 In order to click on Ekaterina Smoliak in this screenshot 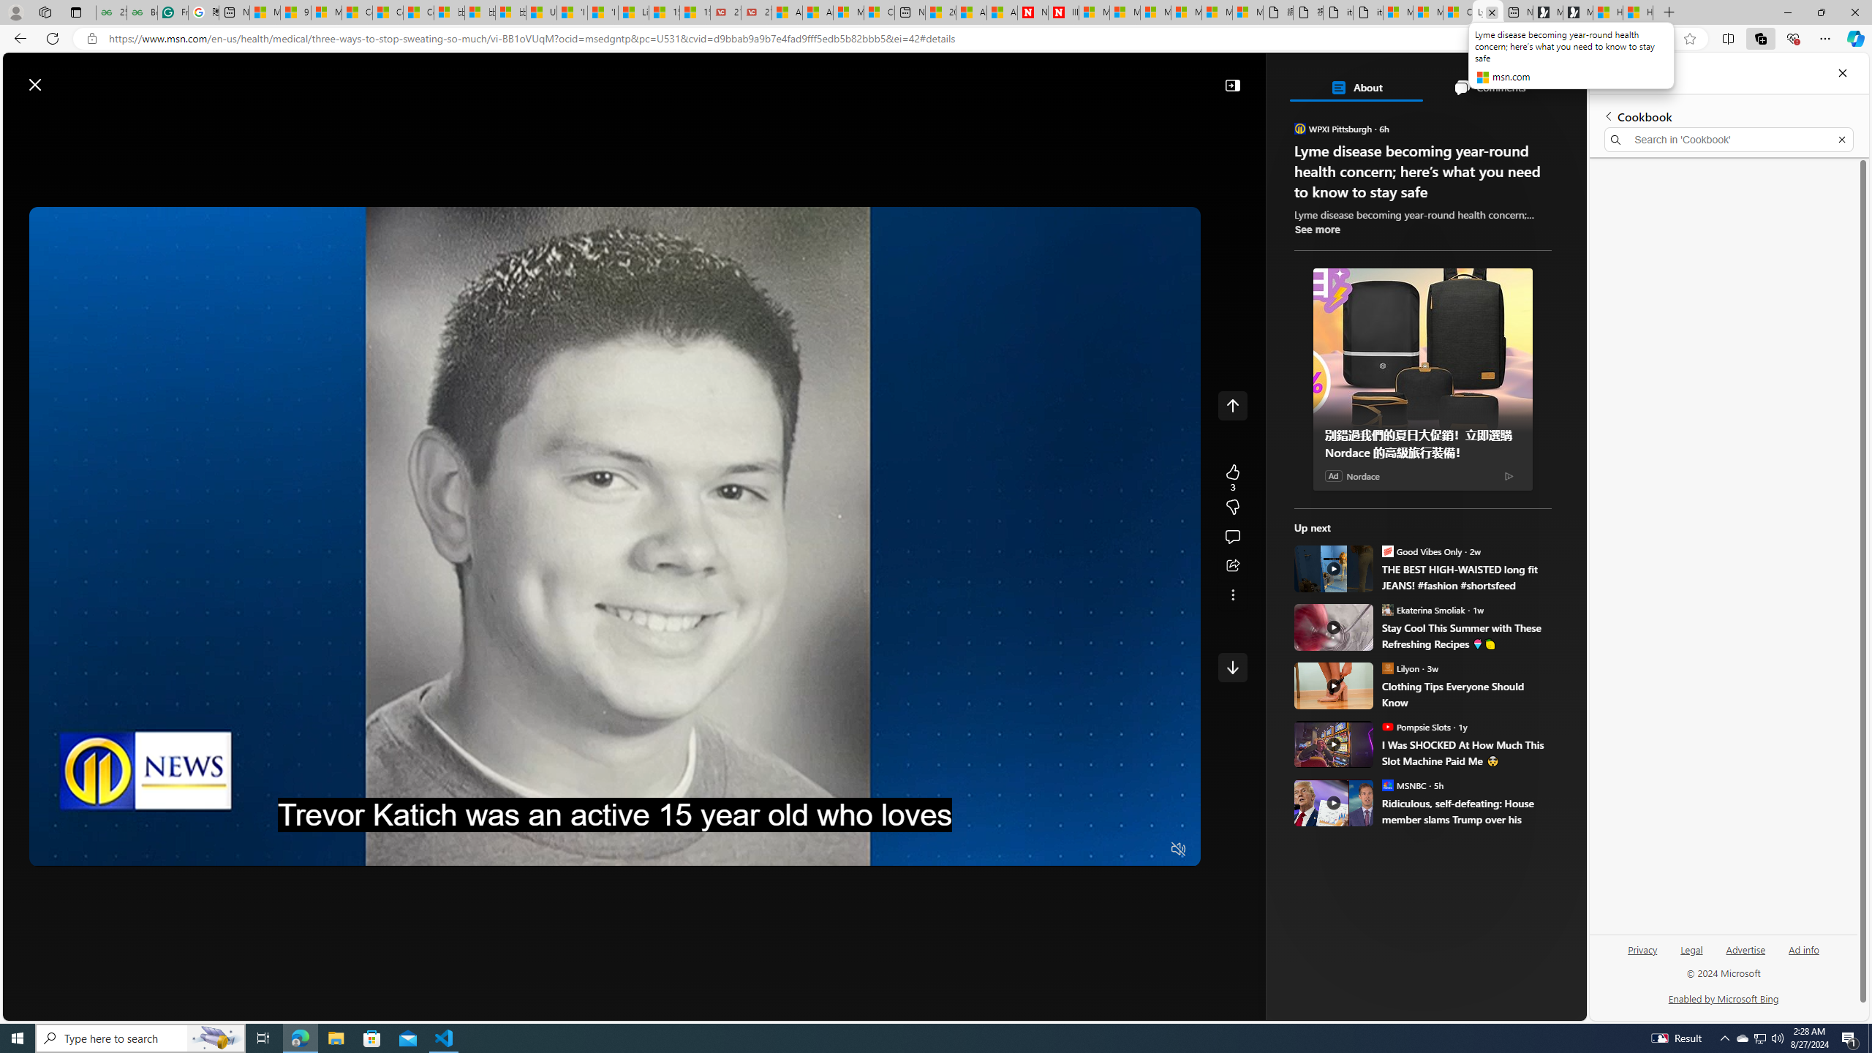, I will do `click(1388, 610)`.